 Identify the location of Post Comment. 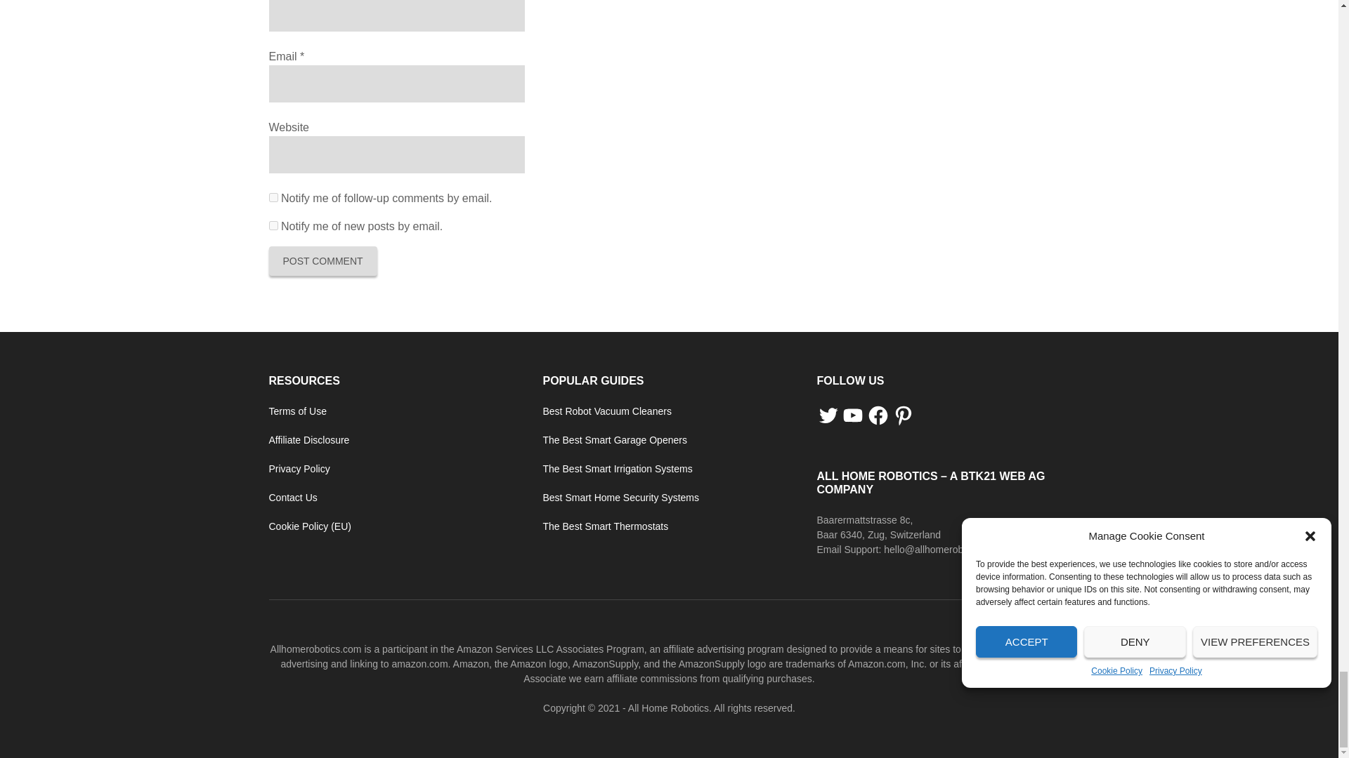
(322, 261).